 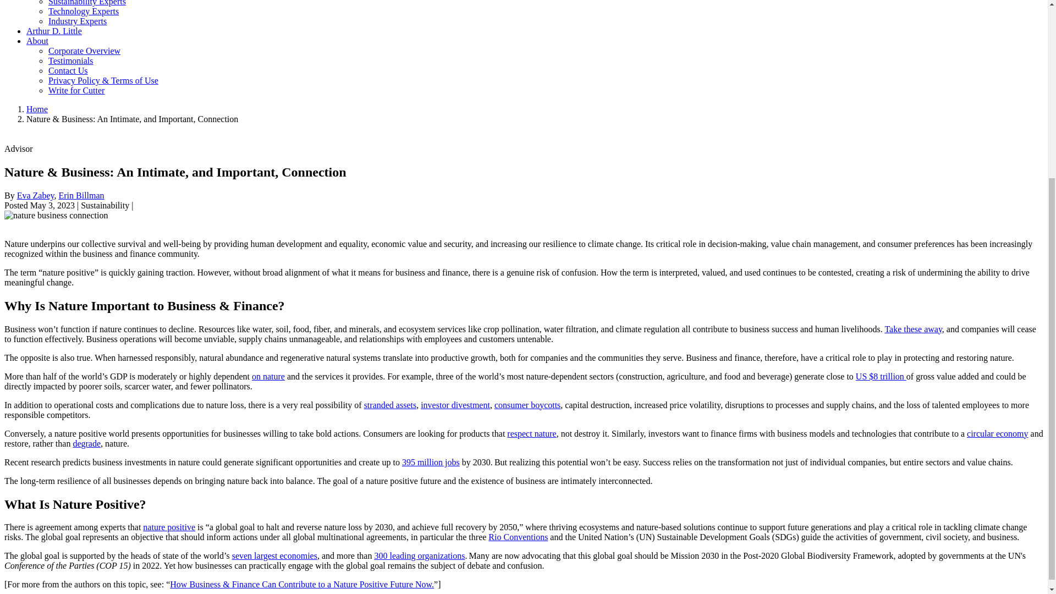 What do you see at coordinates (76, 90) in the screenshot?
I see `Editorial Guidelines` at bounding box center [76, 90].